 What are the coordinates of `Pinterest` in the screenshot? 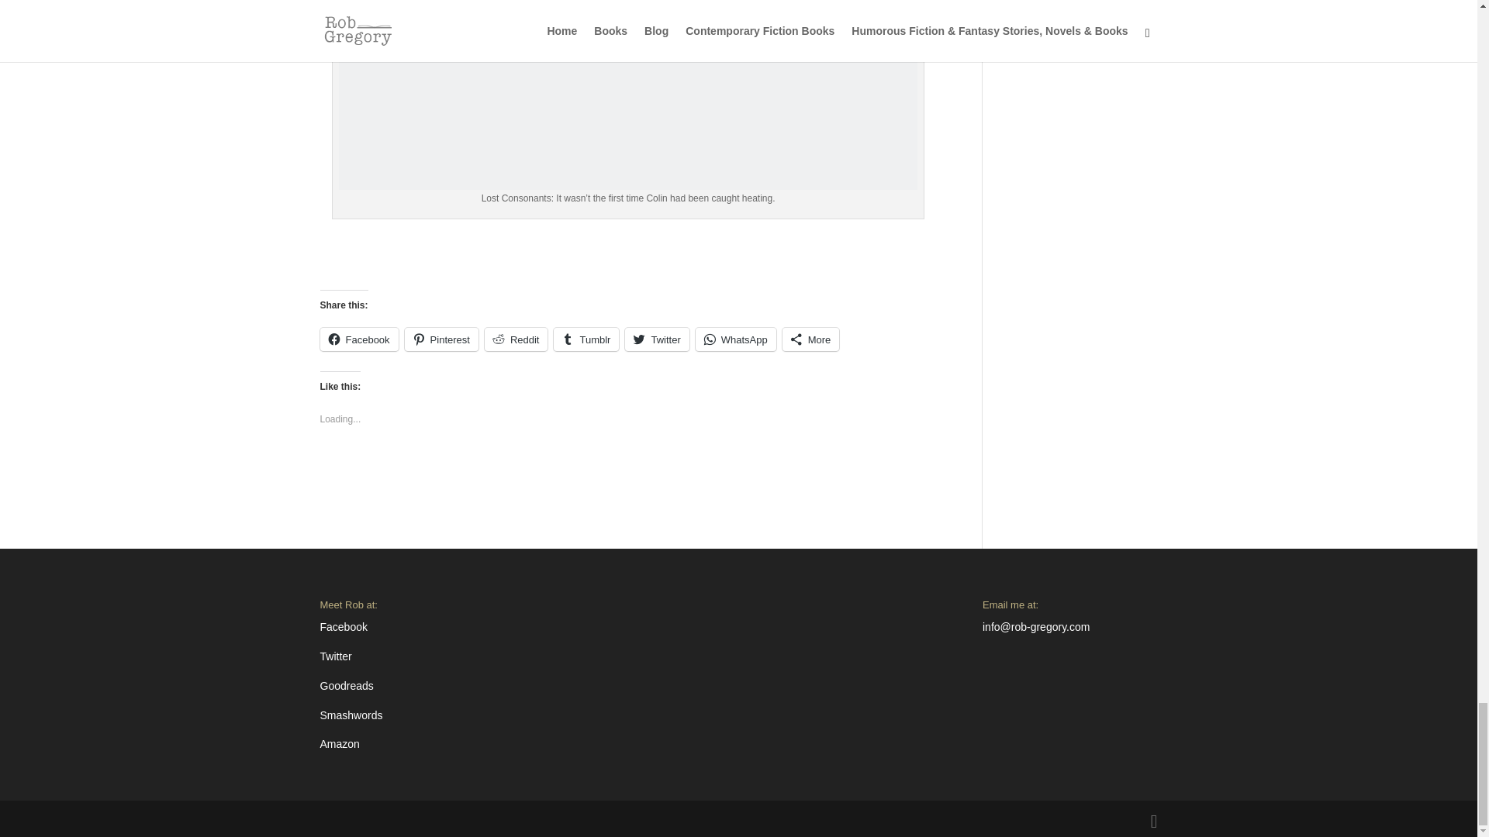 It's located at (441, 339).